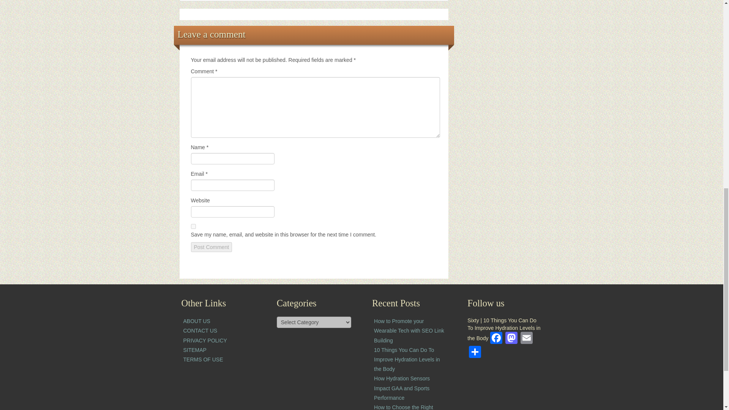 The width and height of the screenshot is (729, 410). What do you see at coordinates (496, 339) in the screenshot?
I see `Facebook` at bounding box center [496, 339].